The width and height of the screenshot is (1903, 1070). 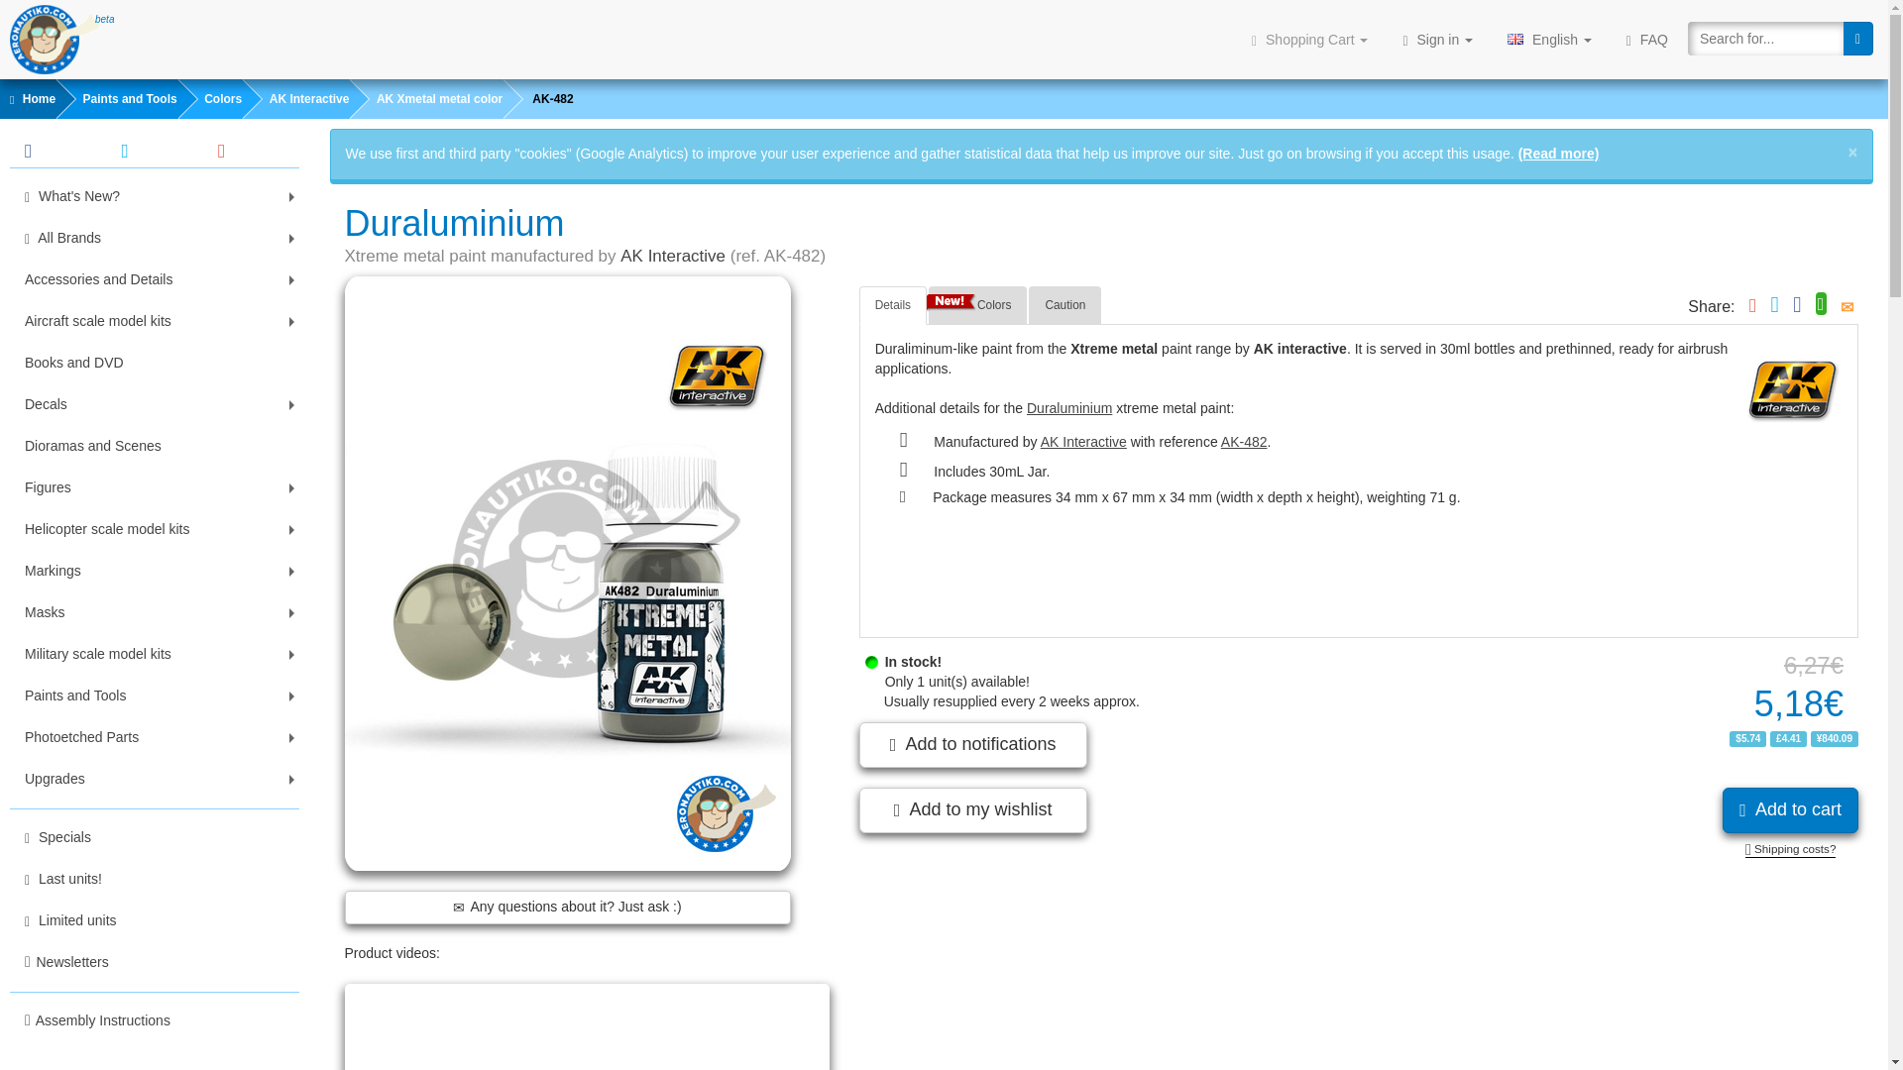 I want to click on AK Interactive, so click(x=294, y=98).